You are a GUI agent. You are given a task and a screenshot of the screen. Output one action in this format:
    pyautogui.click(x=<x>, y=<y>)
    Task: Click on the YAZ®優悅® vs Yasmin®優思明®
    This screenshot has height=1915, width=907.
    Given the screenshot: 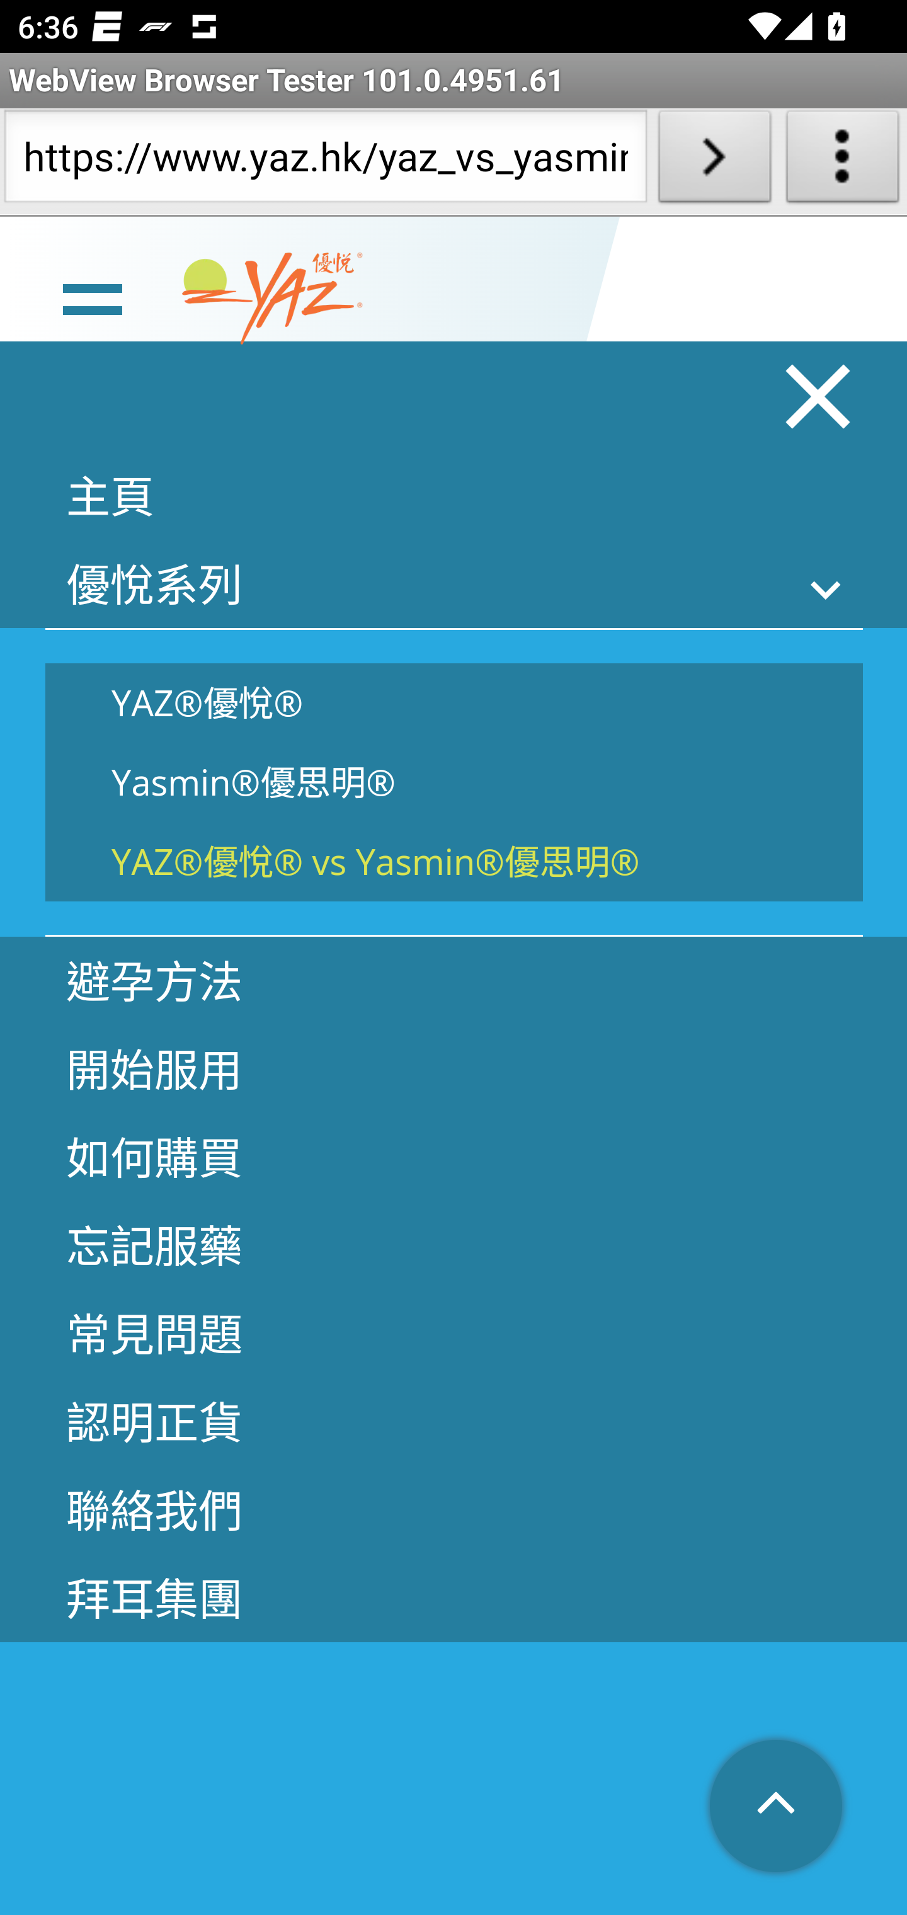 What is the action you would take?
    pyautogui.click(x=454, y=860)
    